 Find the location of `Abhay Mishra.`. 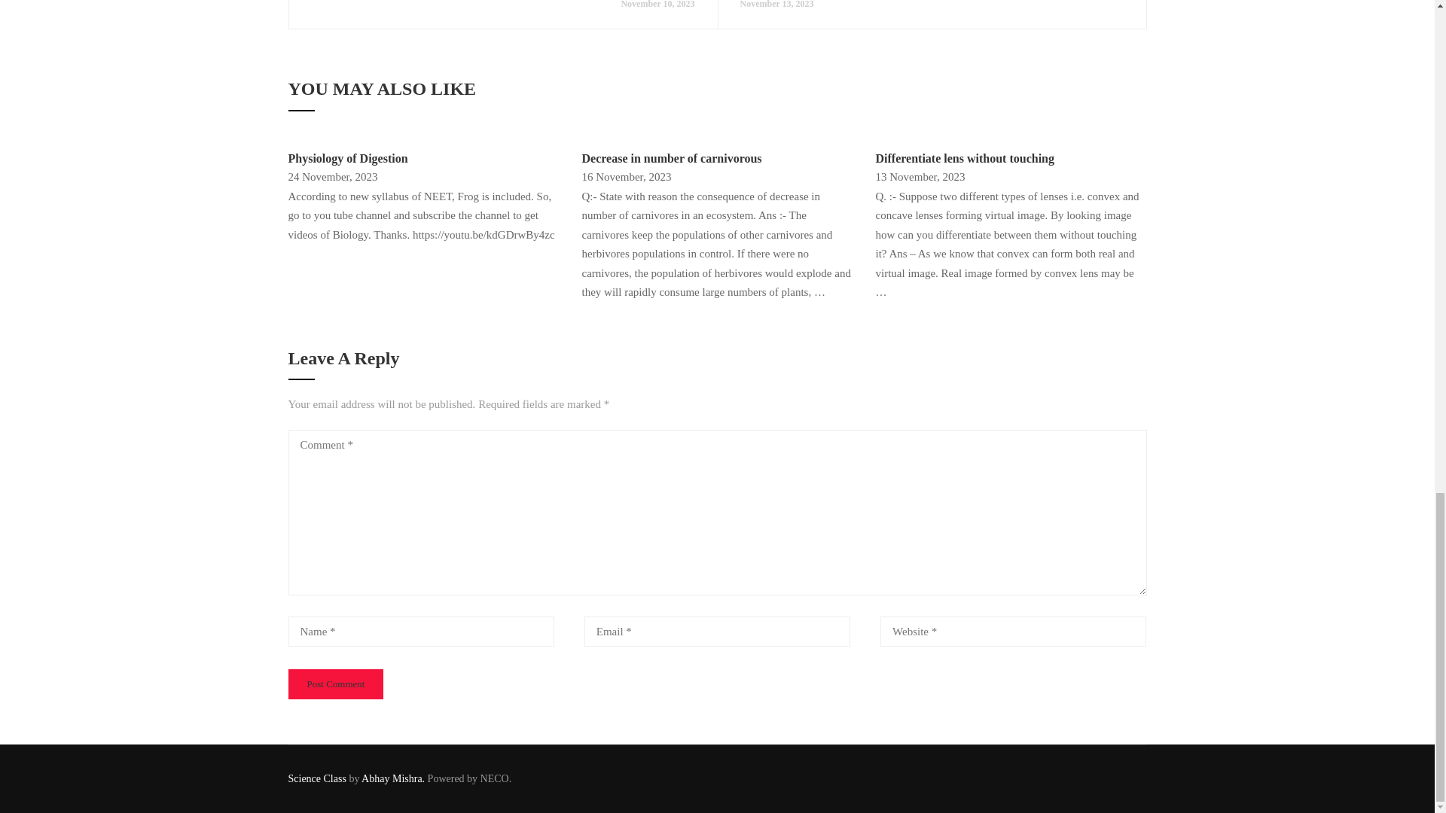

Abhay Mishra. is located at coordinates (393, 778).